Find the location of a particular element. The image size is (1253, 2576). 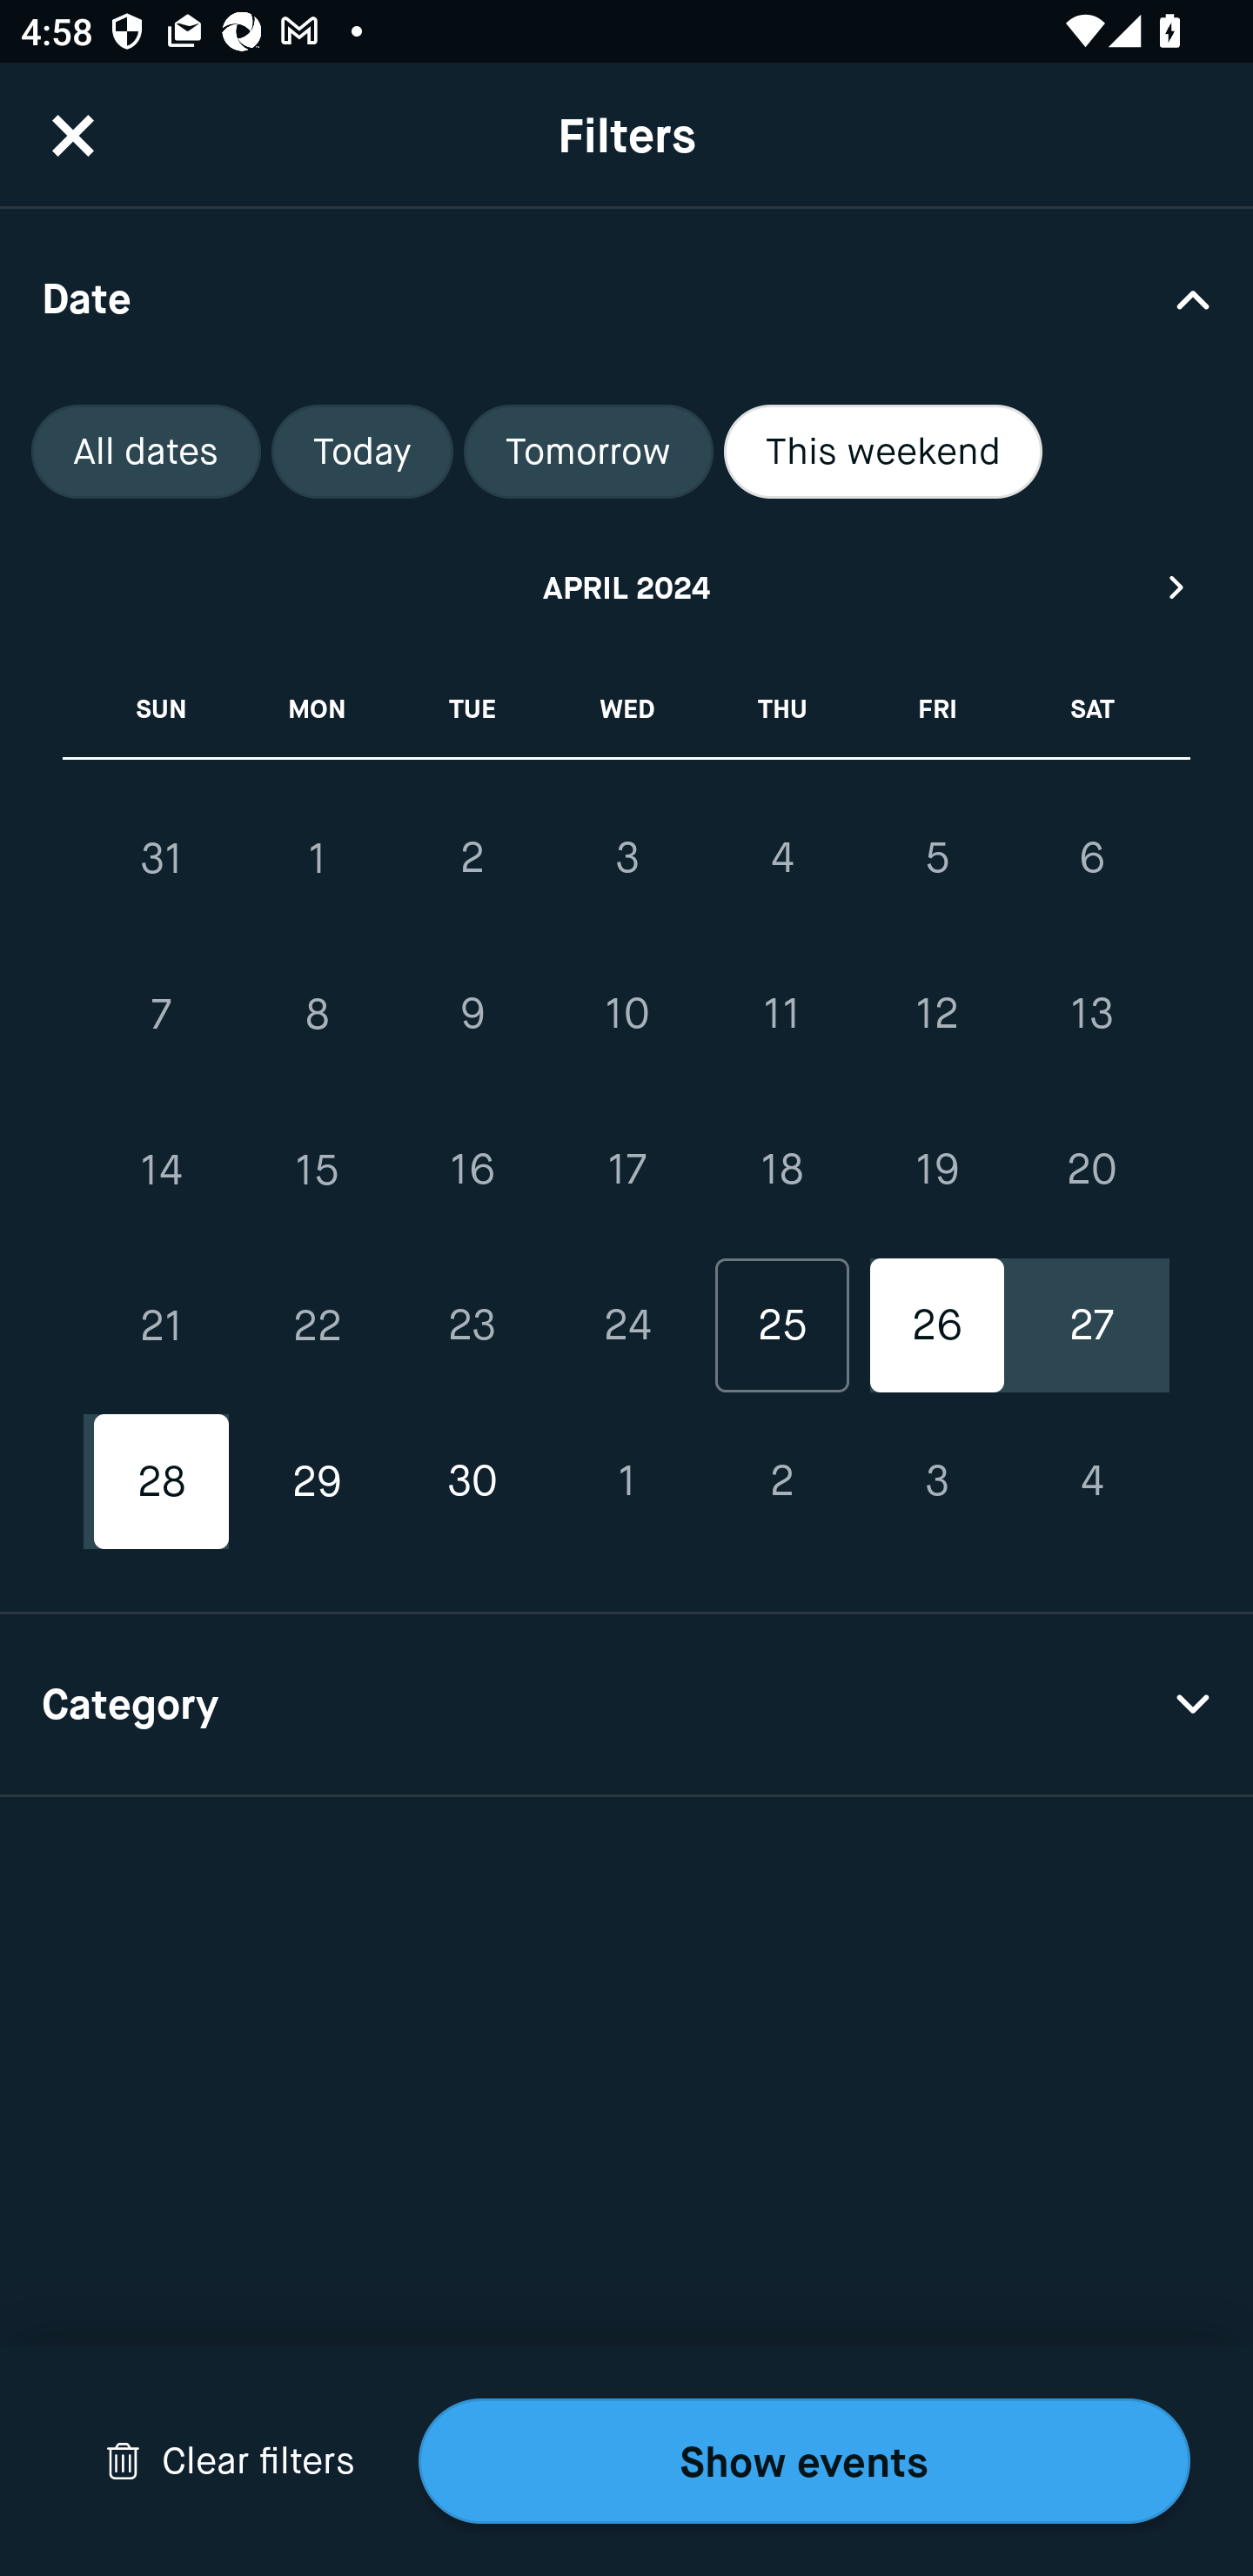

3 is located at coordinates (936, 1481).